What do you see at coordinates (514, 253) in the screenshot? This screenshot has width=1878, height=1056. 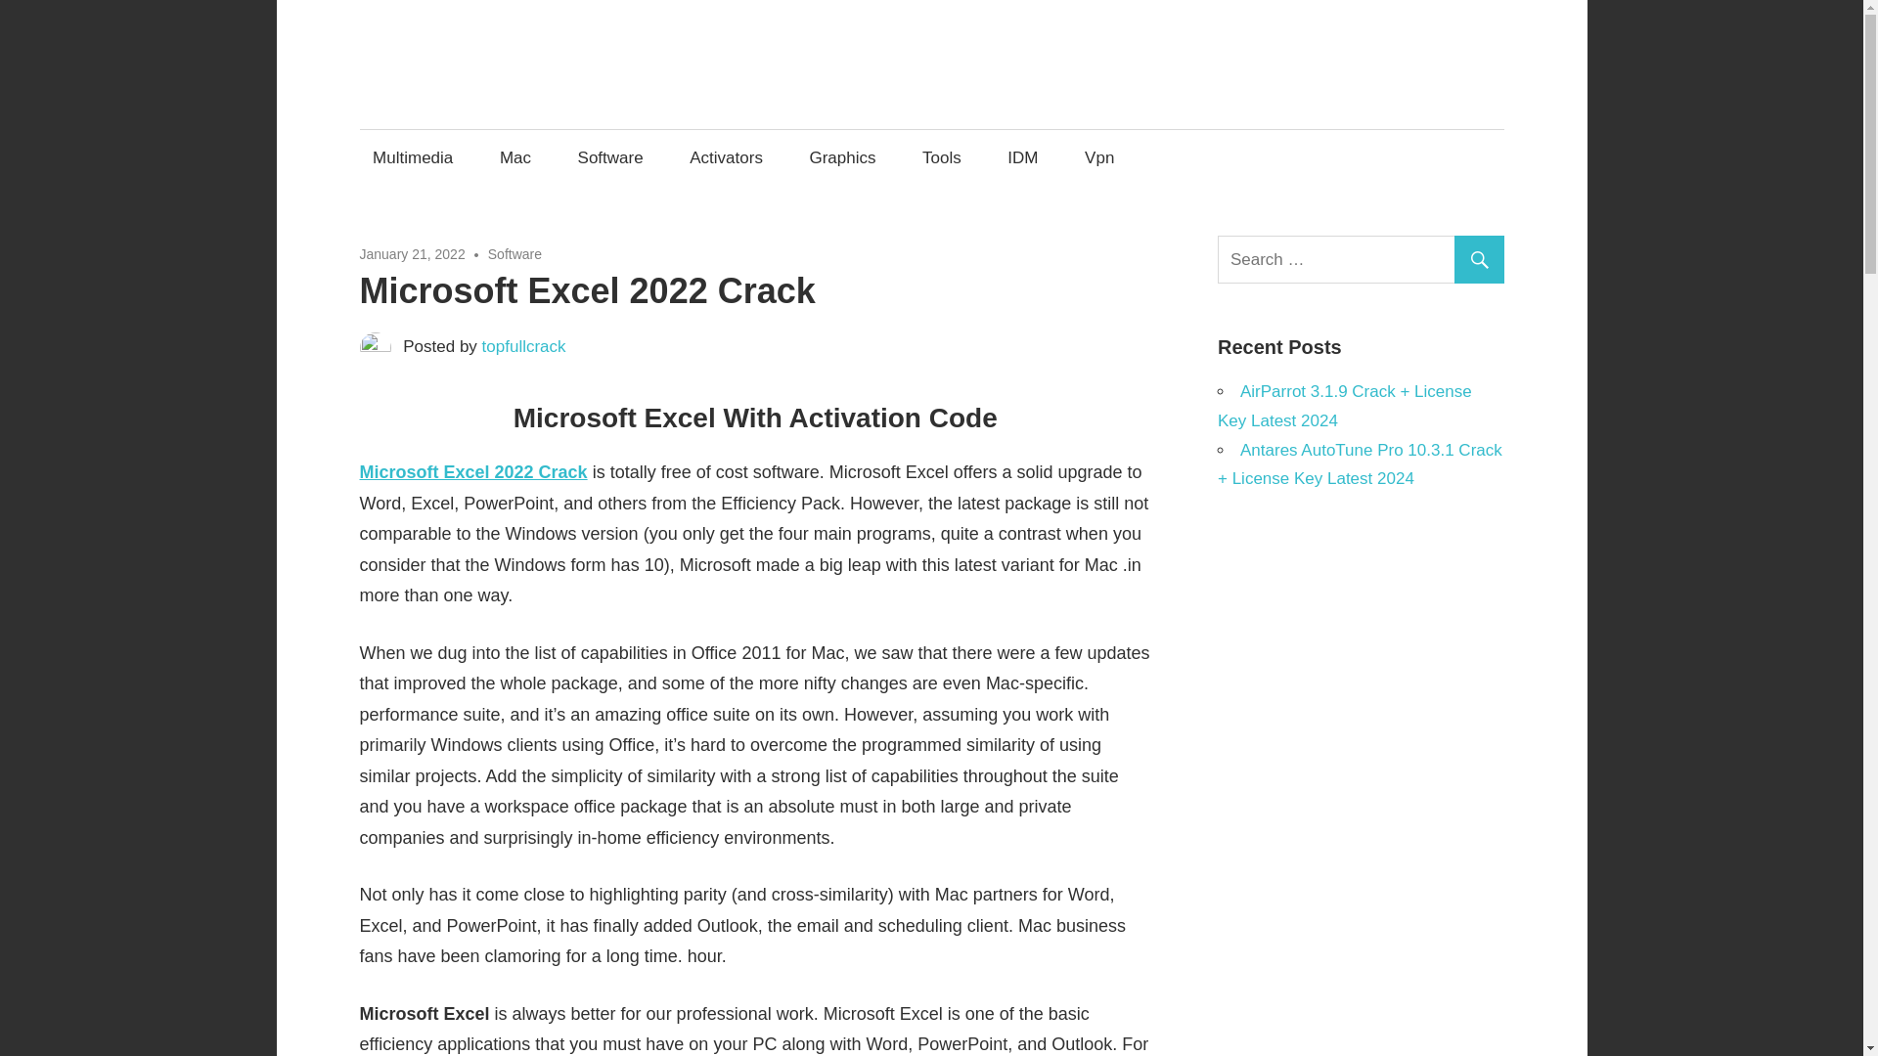 I see `Software` at bounding box center [514, 253].